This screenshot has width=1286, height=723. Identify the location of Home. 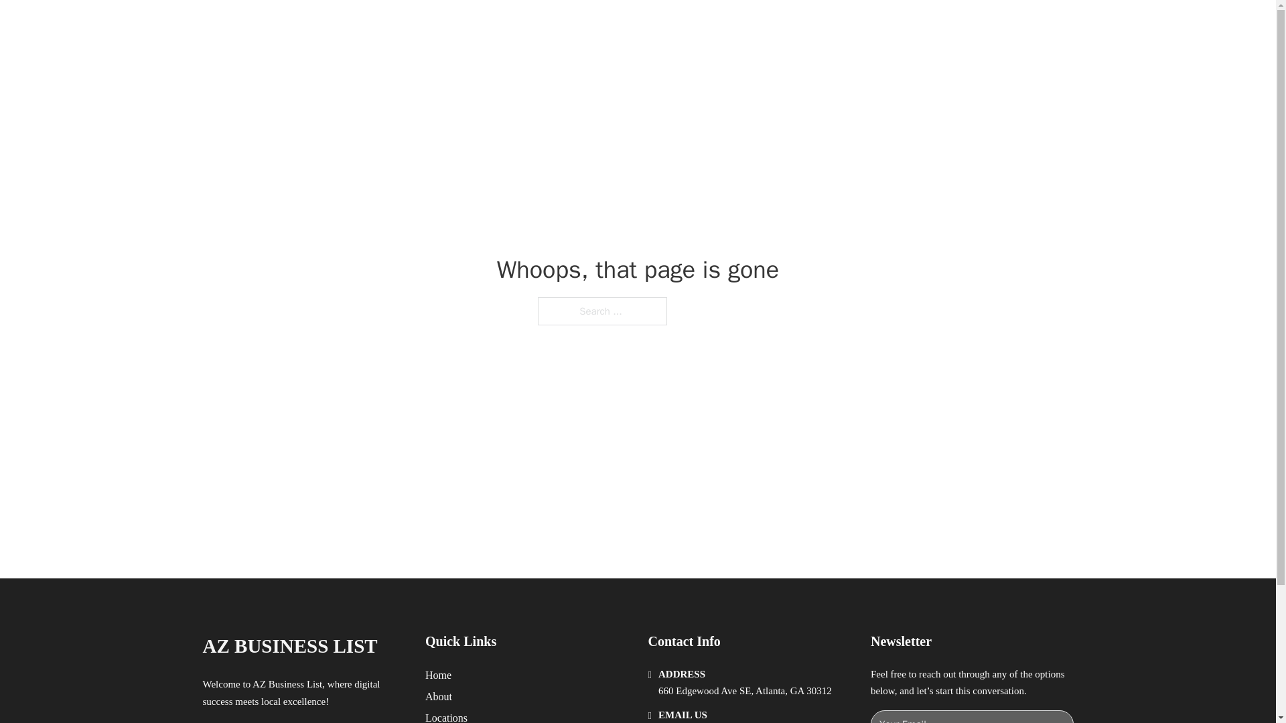
(438, 675).